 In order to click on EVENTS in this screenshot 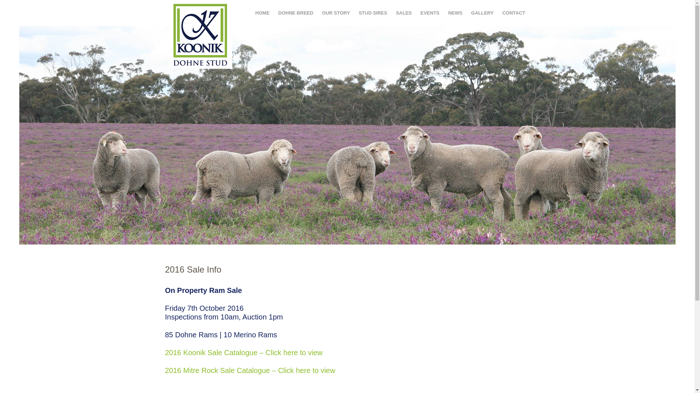, I will do `click(430, 13)`.